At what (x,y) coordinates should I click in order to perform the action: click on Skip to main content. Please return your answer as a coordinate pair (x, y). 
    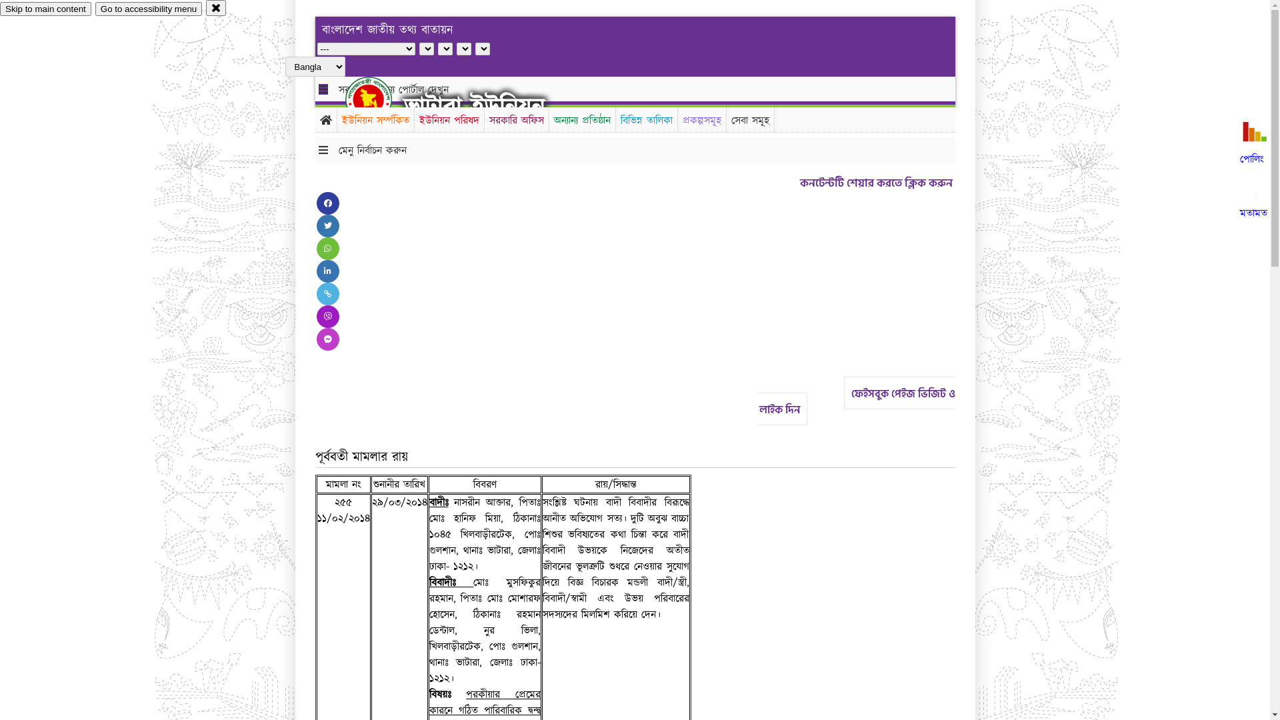
    Looking at the image, I should click on (45, 9).